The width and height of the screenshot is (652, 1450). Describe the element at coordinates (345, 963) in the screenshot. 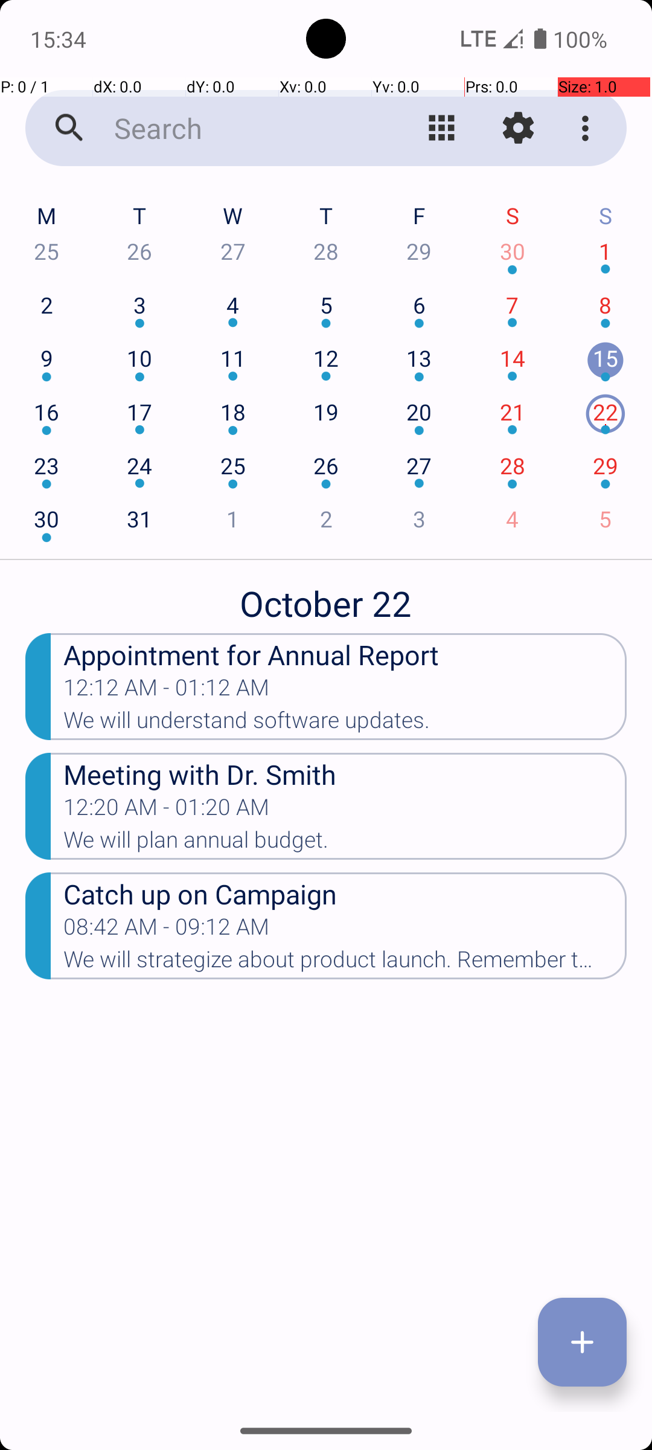

I see `We will strategize about product launch. Remember to confirm attendance.` at that location.